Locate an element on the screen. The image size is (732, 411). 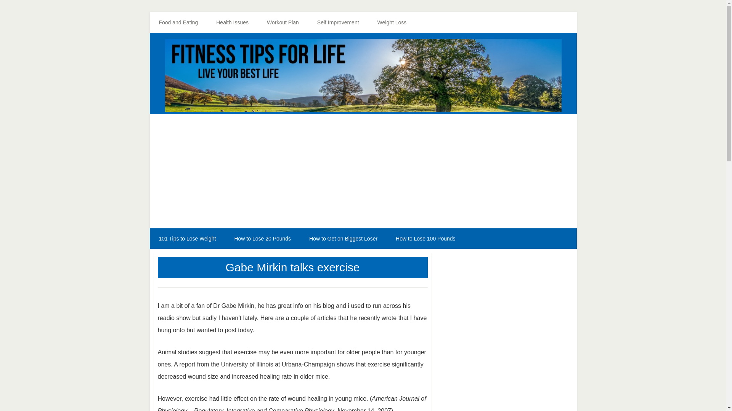
Self Improvement is located at coordinates (338, 22).